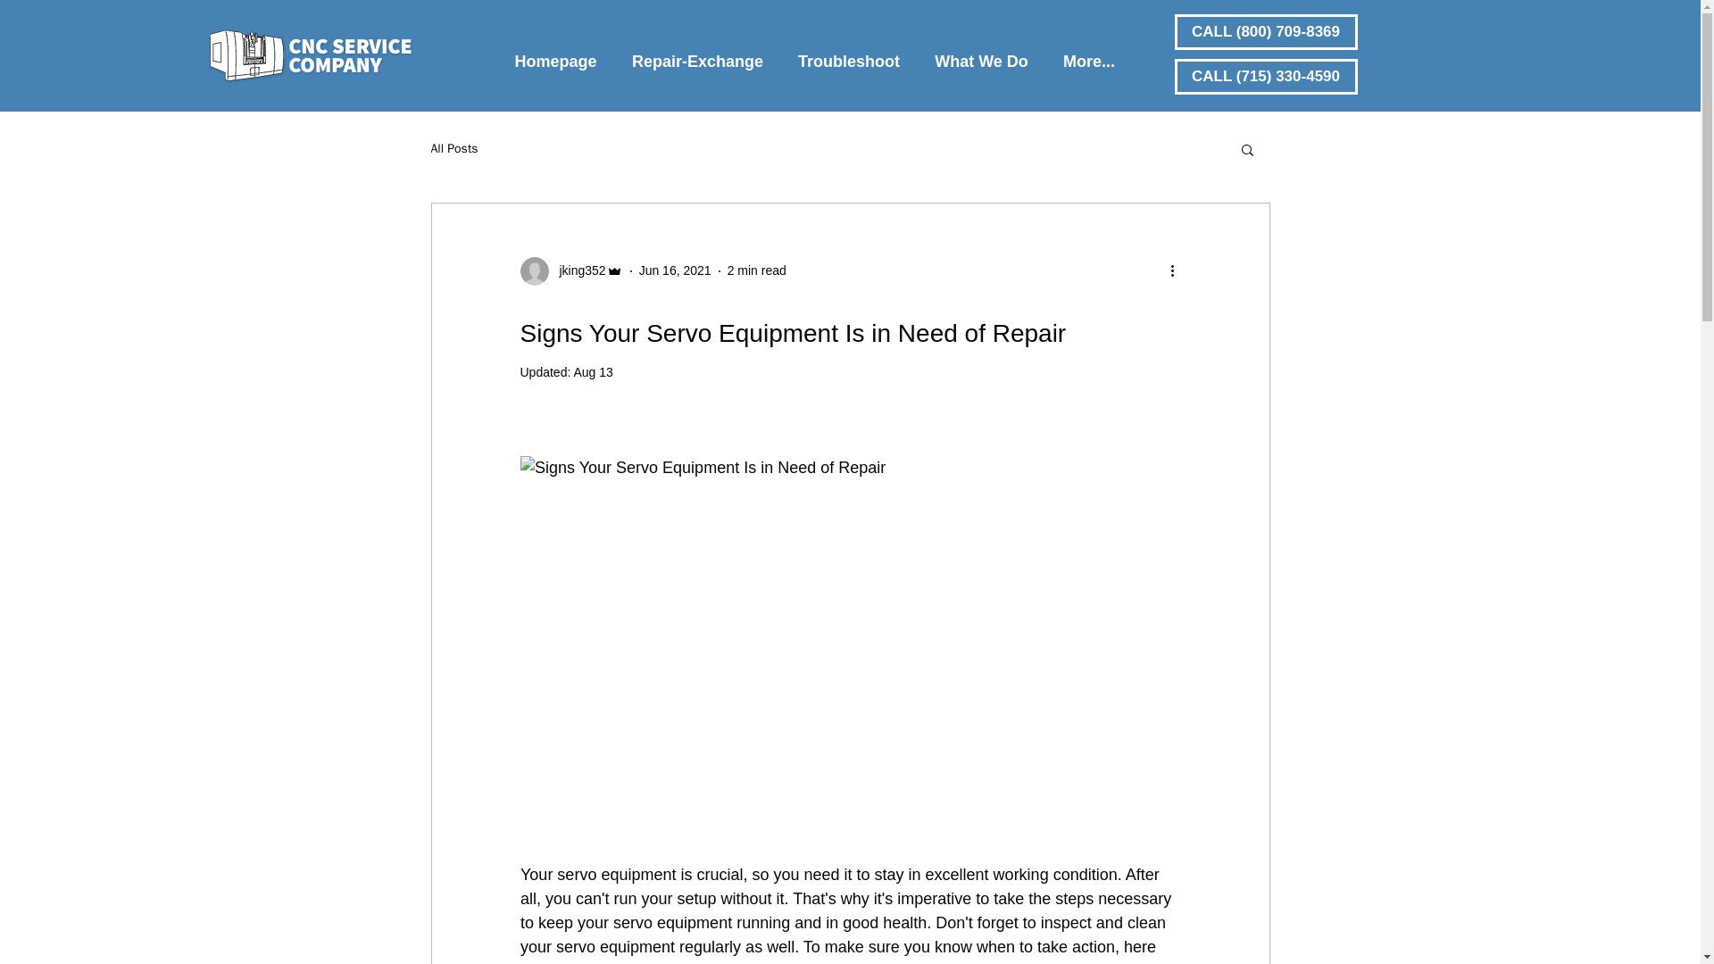 This screenshot has width=1714, height=964. I want to click on Aug 13, so click(592, 372).